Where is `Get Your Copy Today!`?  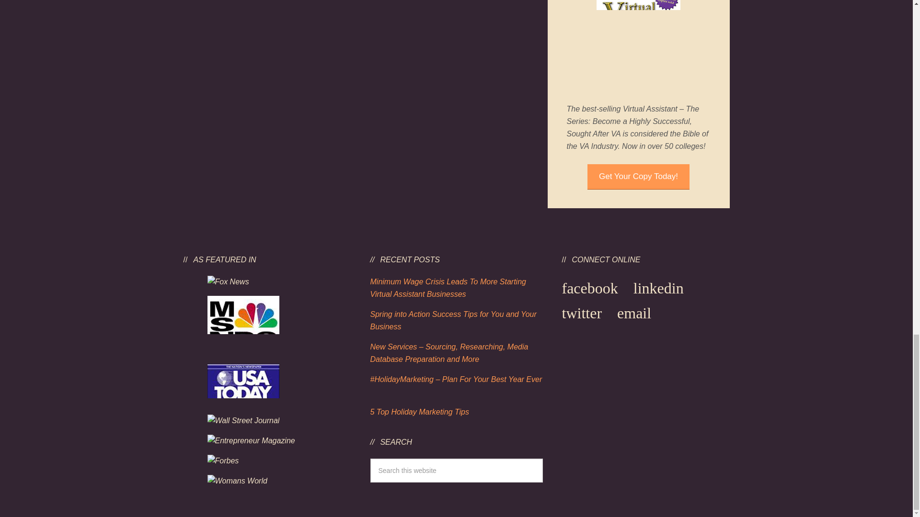 Get Your Copy Today! is located at coordinates (638, 176).